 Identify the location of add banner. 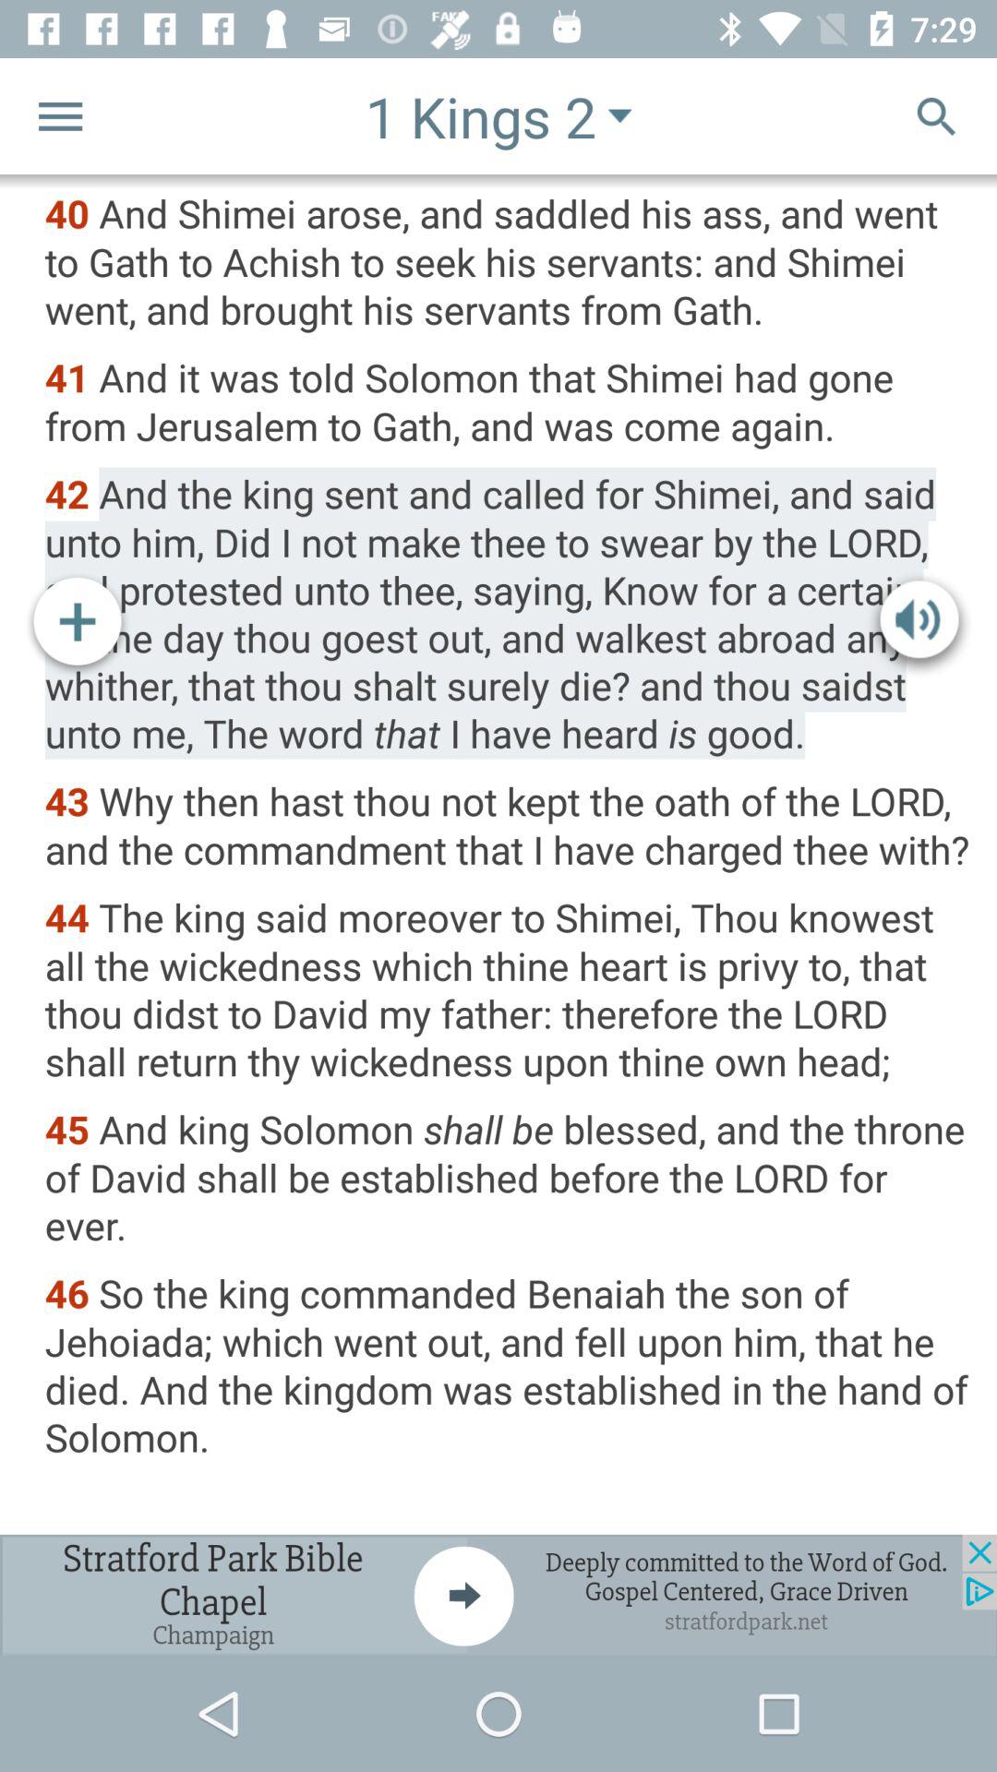
(498, 1595).